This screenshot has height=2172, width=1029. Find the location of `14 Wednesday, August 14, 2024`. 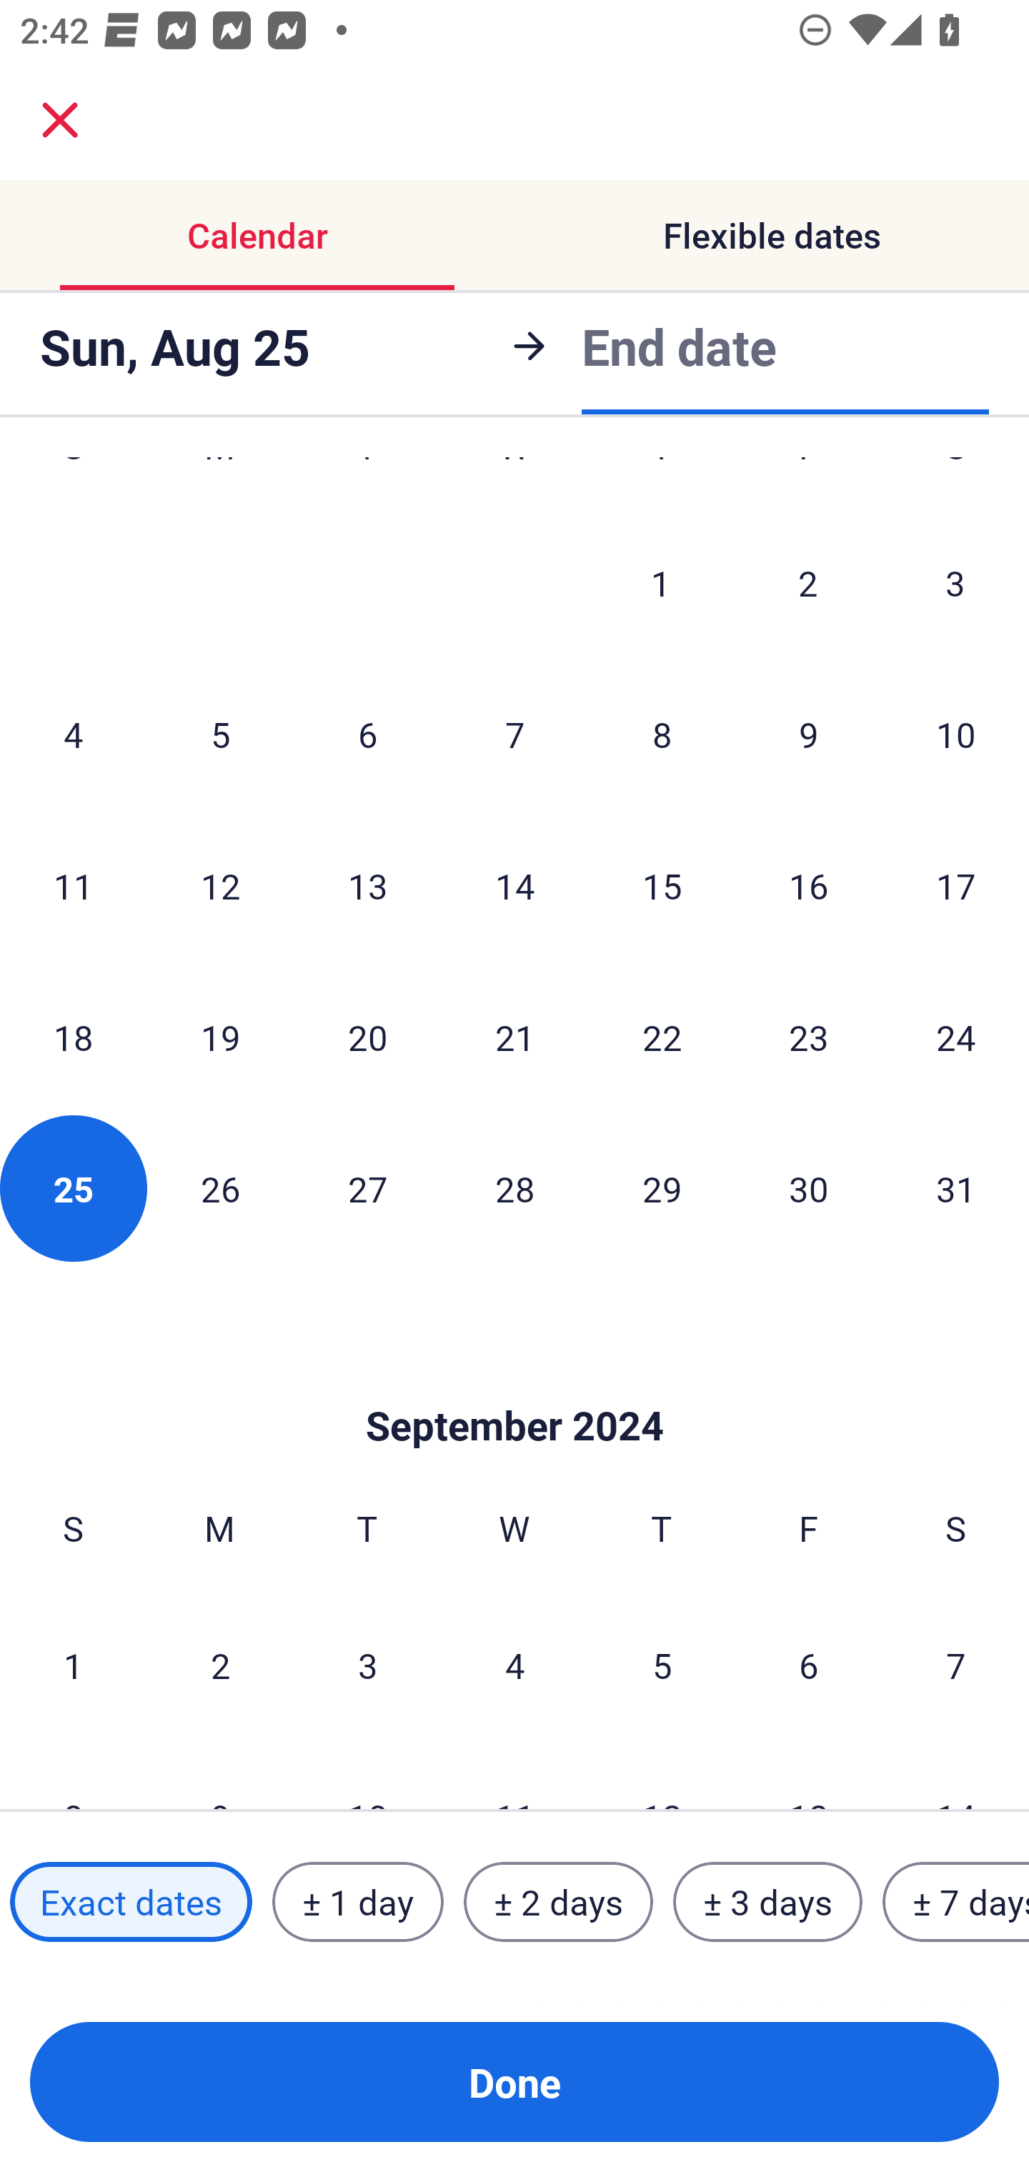

14 Wednesday, August 14, 2024 is located at coordinates (514, 885).